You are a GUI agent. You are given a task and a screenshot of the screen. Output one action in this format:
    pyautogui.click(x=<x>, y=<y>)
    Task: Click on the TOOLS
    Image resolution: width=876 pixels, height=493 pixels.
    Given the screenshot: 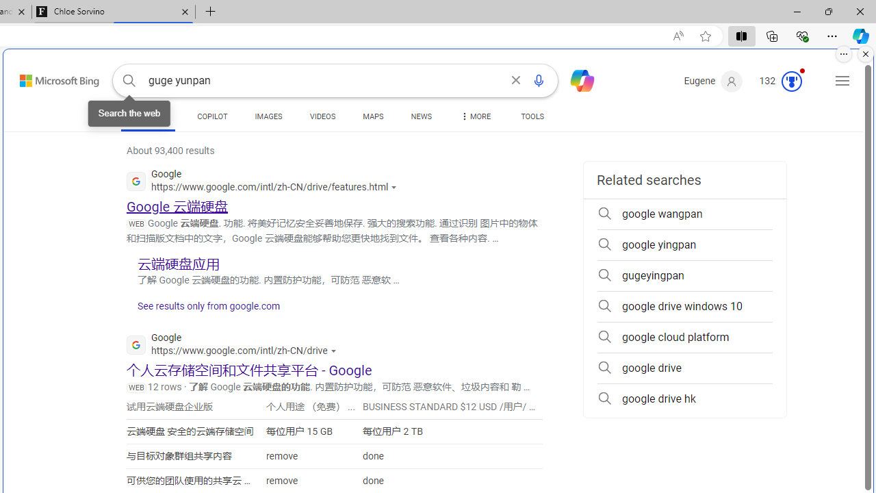 What is the action you would take?
    pyautogui.click(x=532, y=116)
    